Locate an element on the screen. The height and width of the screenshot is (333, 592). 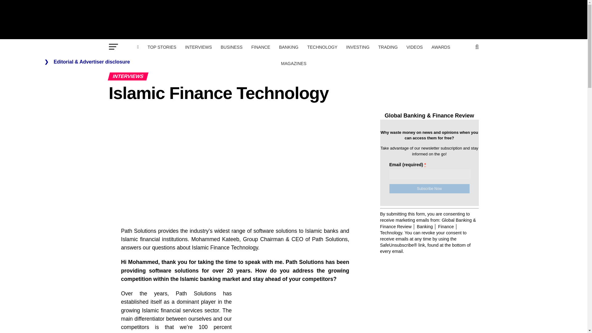
Finance is located at coordinates (260, 47).